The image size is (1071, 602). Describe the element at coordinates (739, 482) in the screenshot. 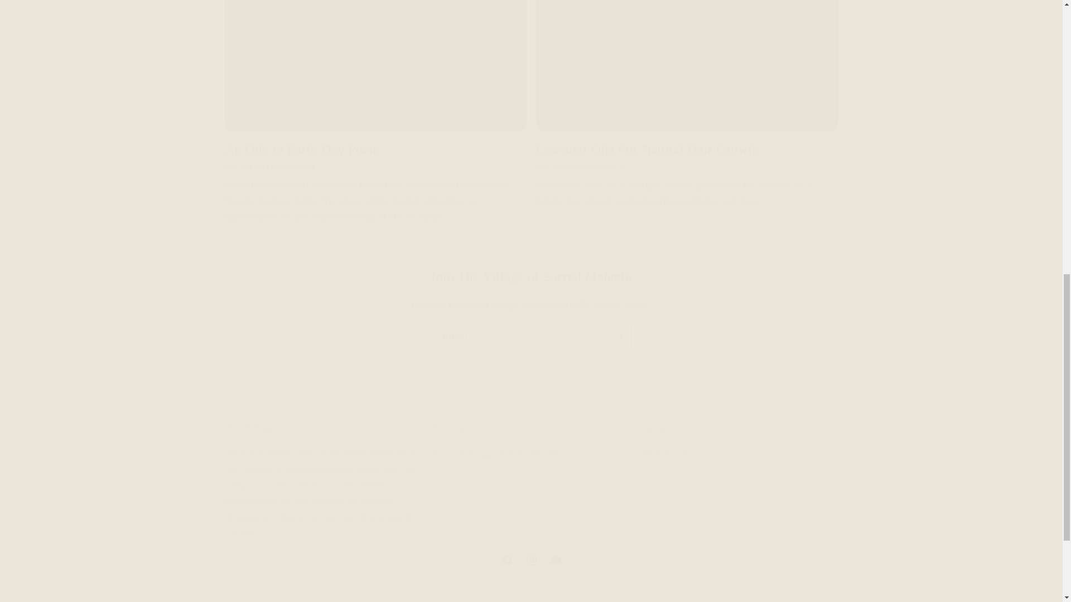

I see `Join The Village of Sacred Melanin` at that location.